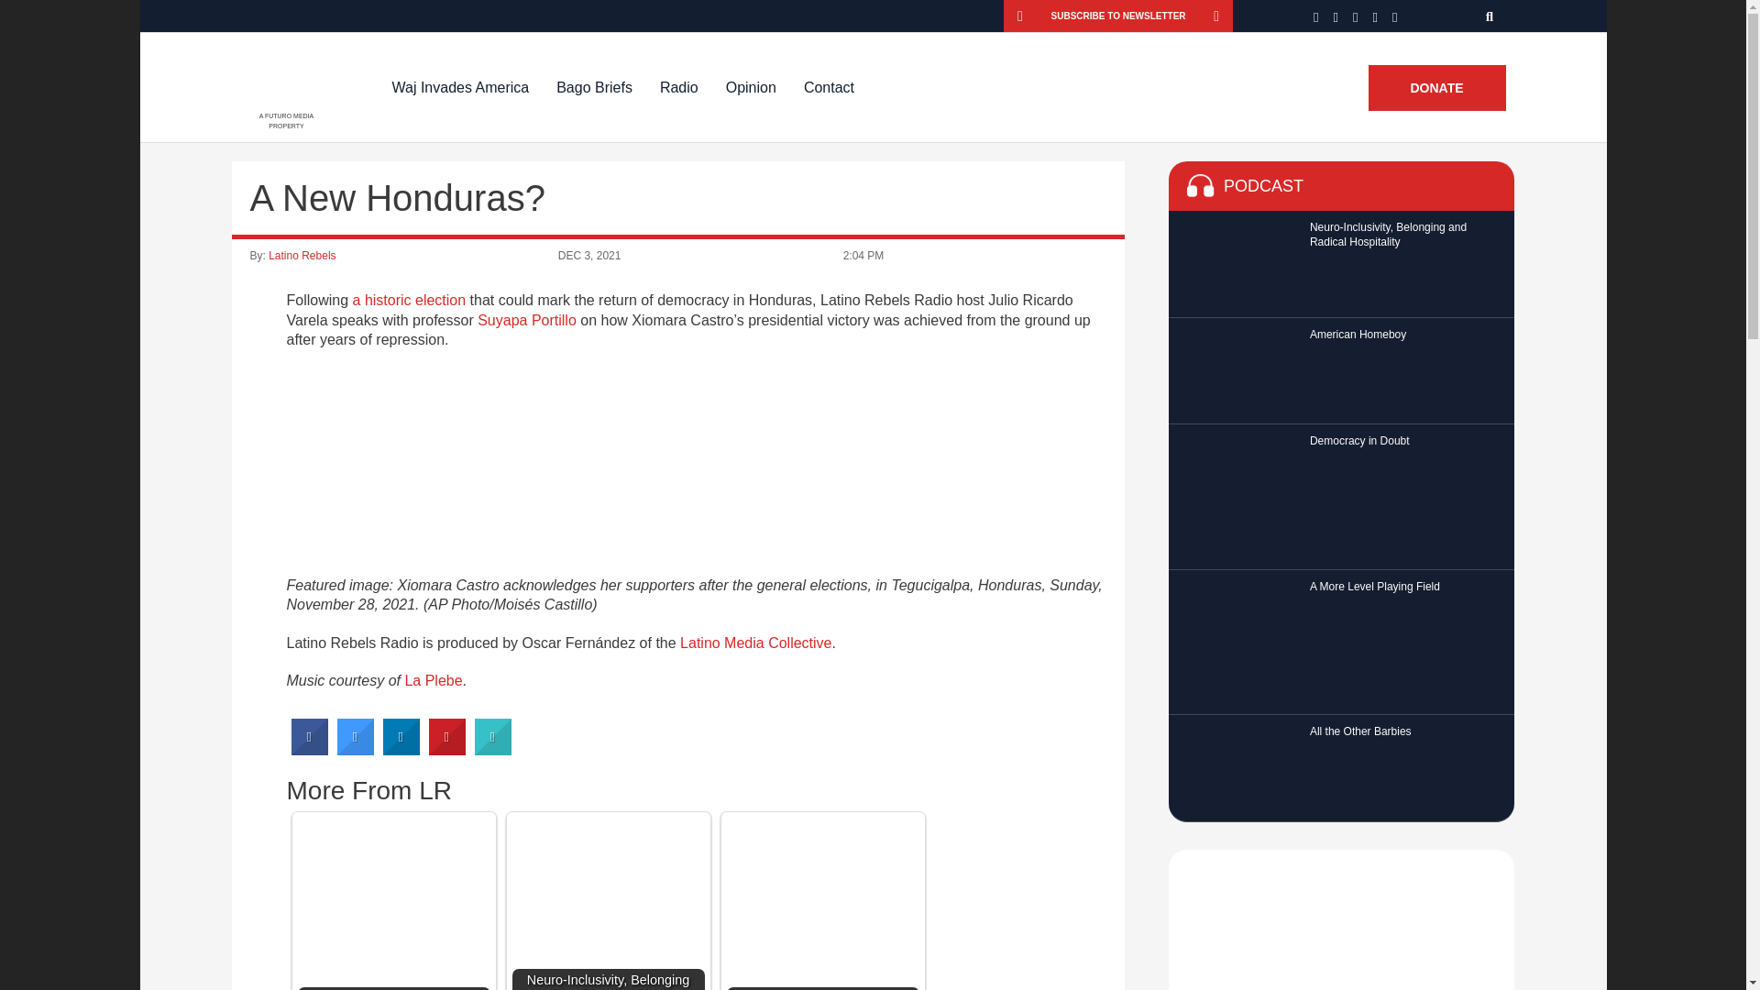  Describe the element at coordinates (356, 750) in the screenshot. I see `Share on Twitter` at that location.